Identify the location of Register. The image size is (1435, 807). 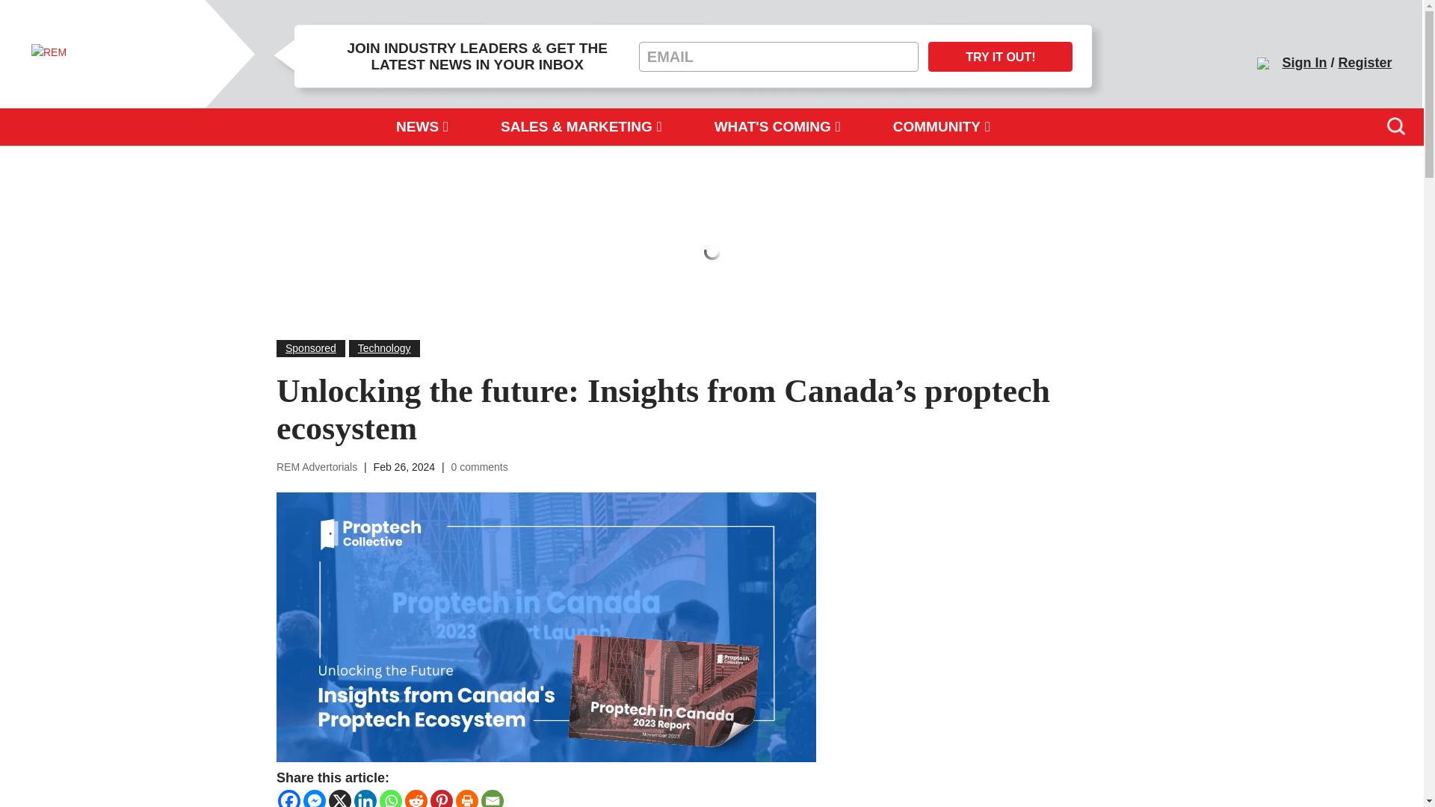
(1365, 63).